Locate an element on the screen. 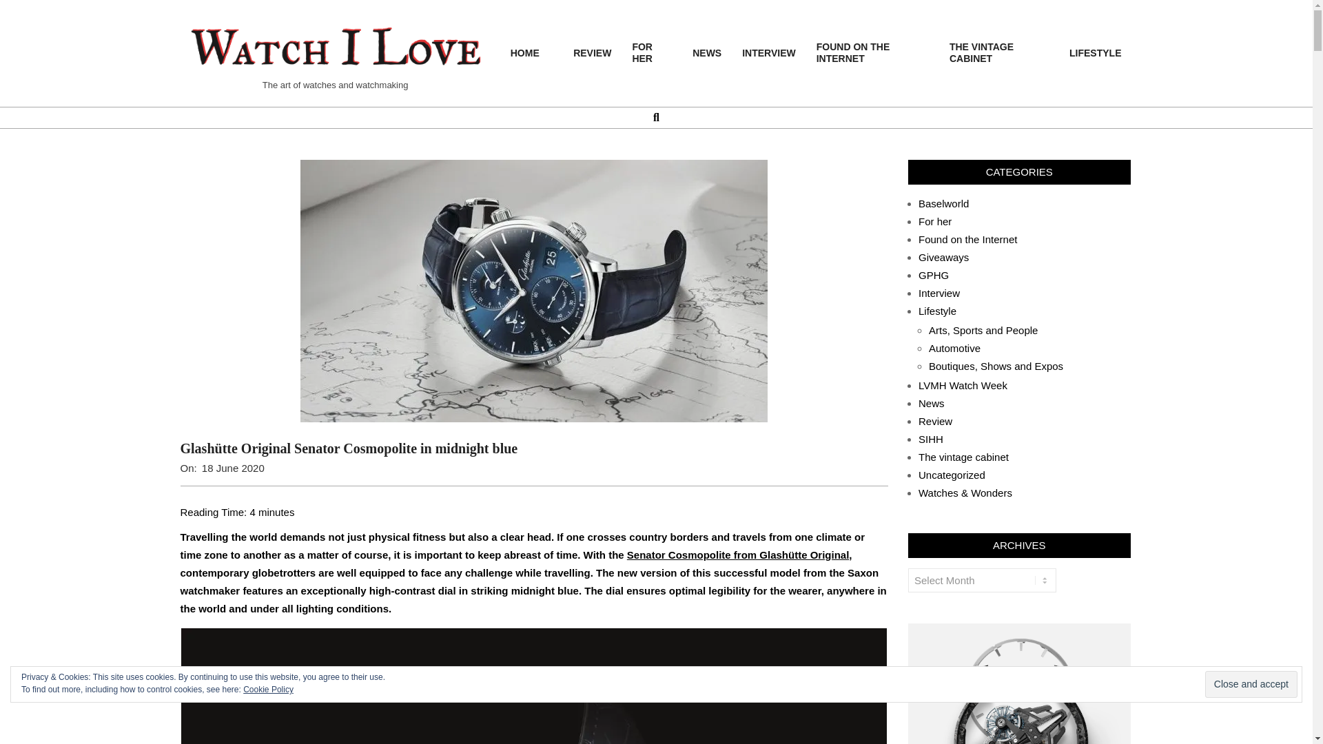 The height and width of the screenshot is (744, 1323). Close and accept is located at coordinates (1251, 685).